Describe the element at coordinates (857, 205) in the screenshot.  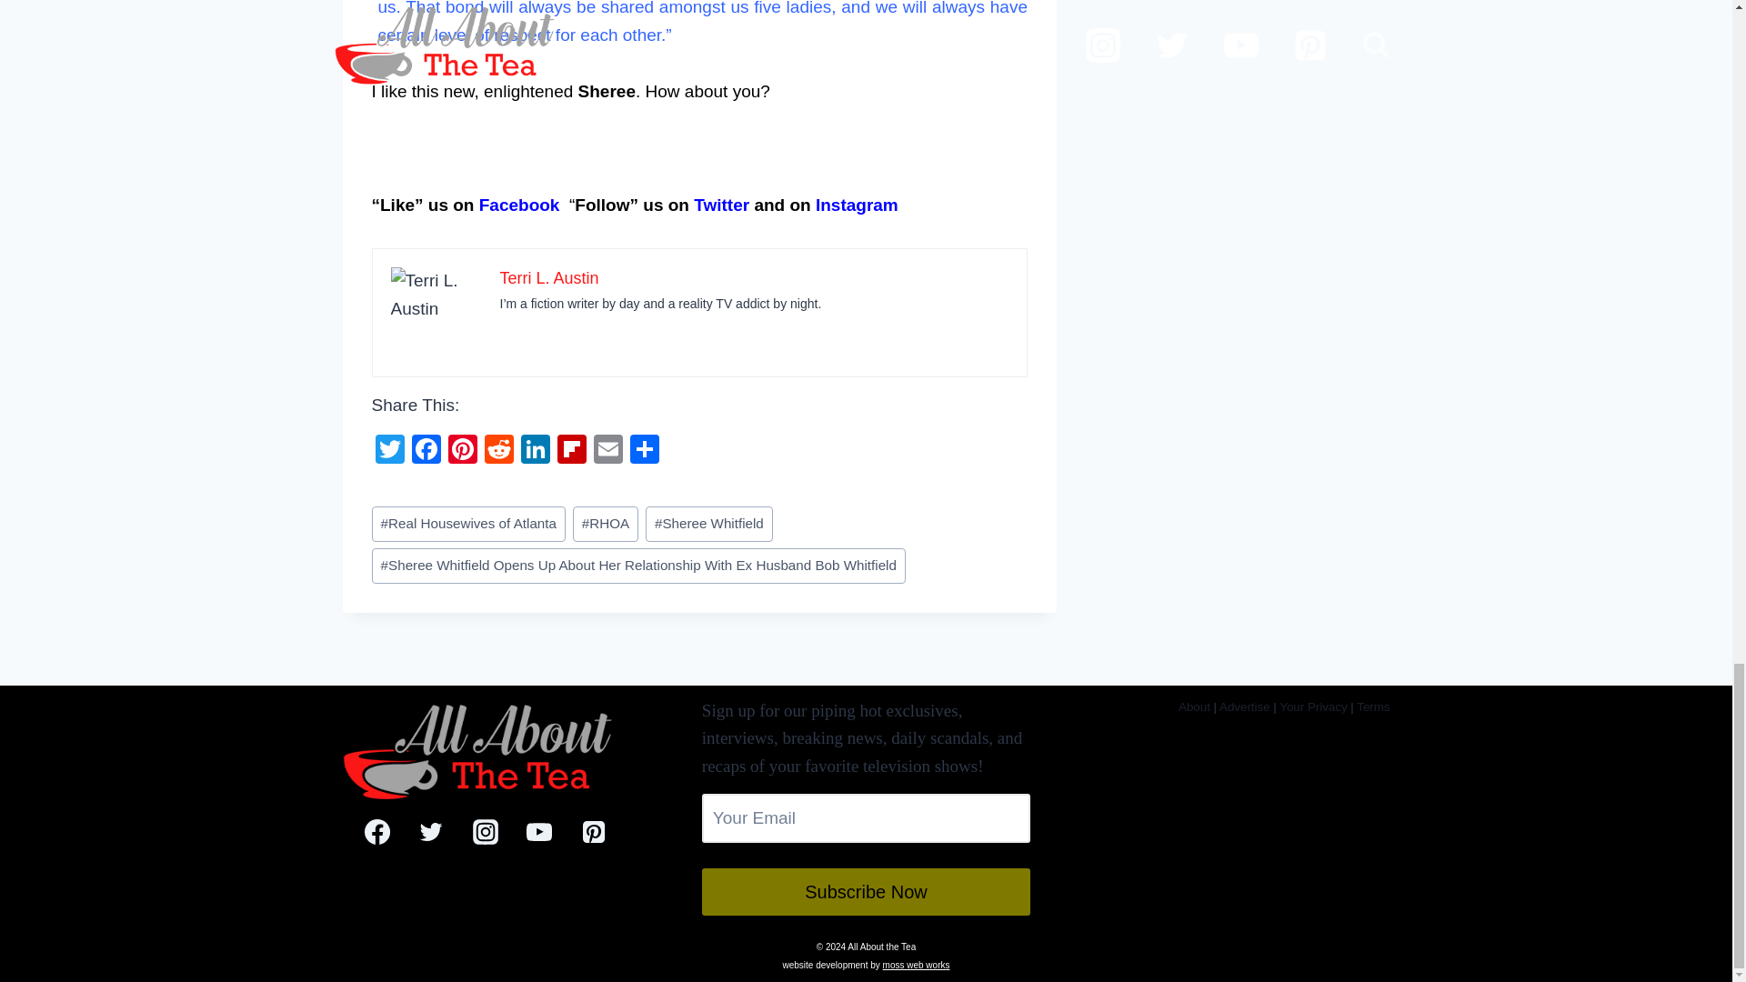
I see `Instagram` at that location.